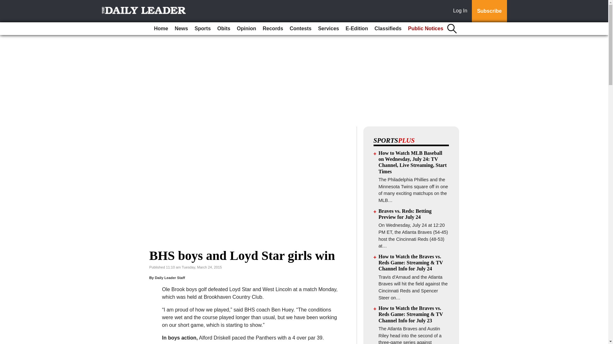 The image size is (613, 344). I want to click on Records, so click(273, 29).